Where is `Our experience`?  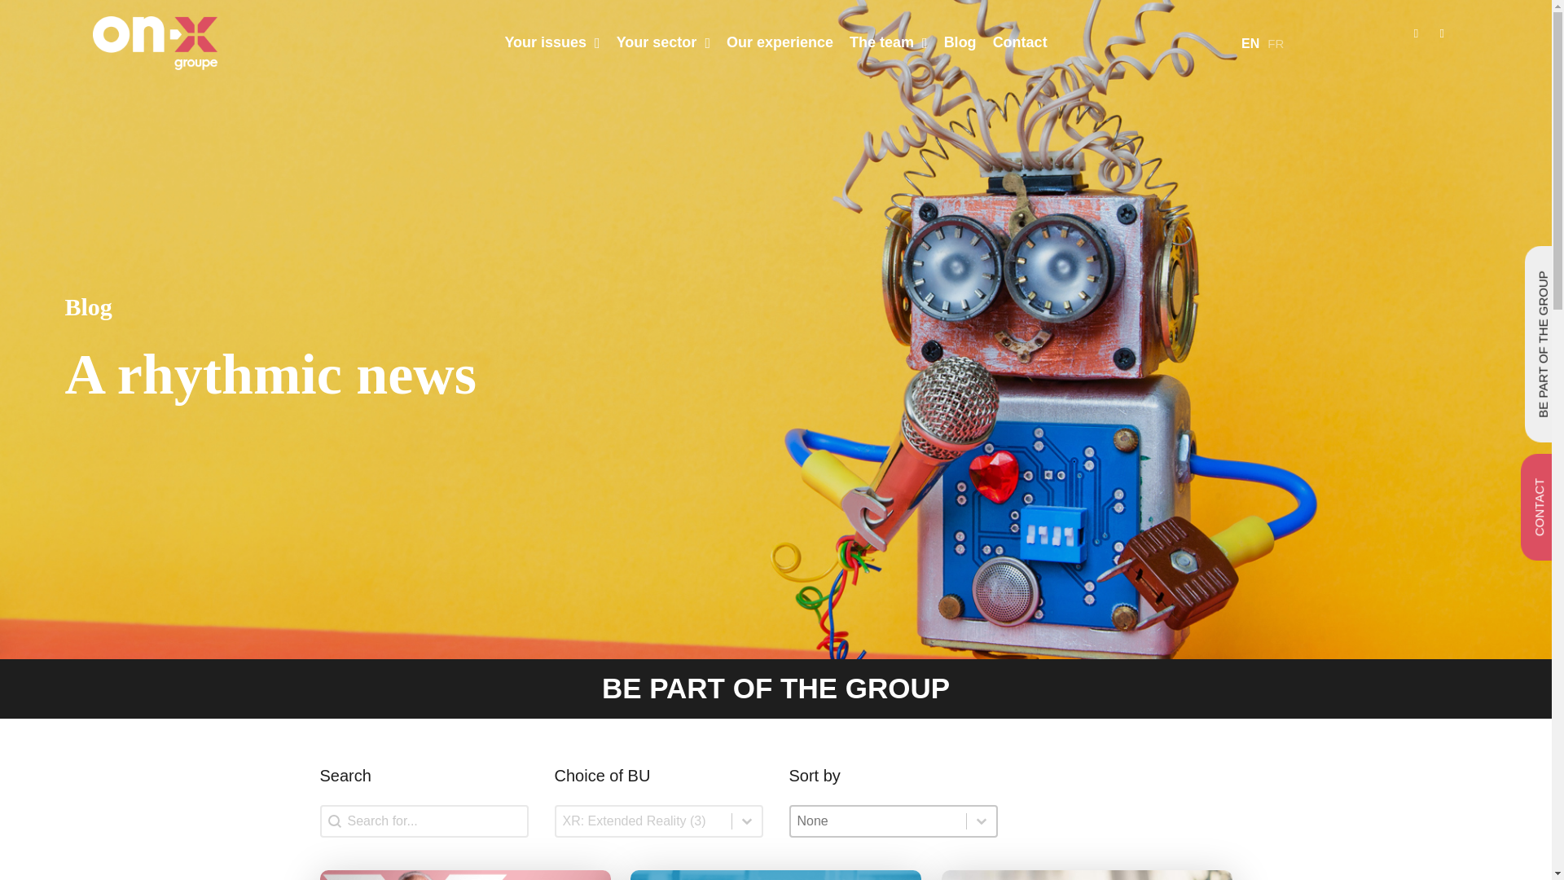
Our experience is located at coordinates (779, 42).